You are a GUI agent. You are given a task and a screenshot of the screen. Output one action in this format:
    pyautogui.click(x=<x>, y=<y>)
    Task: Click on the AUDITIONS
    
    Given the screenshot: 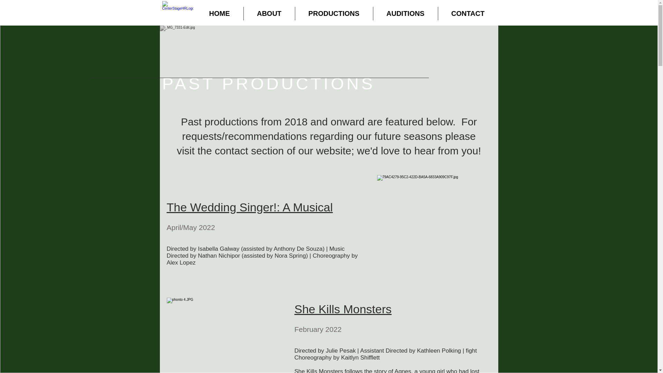 What is the action you would take?
    pyautogui.click(x=405, y=14)
    